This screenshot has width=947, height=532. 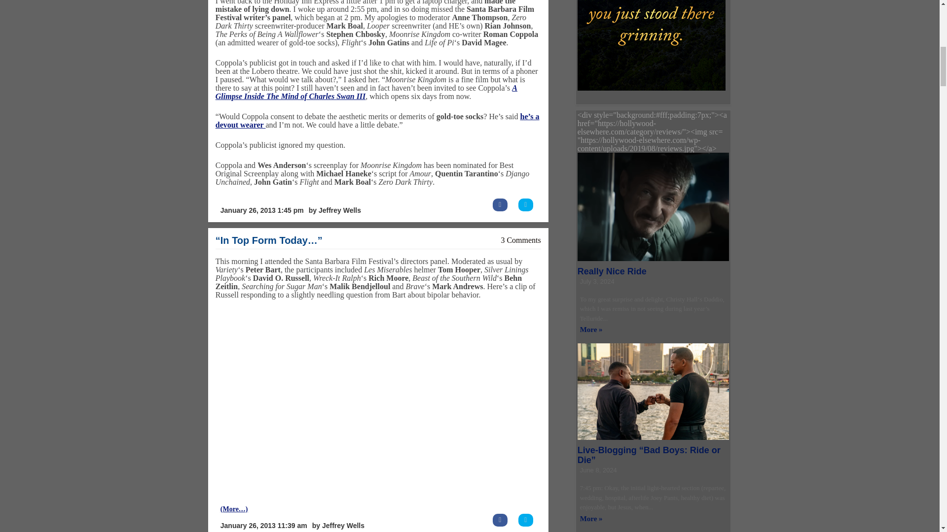 I want to click on 3 Comments, so click(x=521, y=240).